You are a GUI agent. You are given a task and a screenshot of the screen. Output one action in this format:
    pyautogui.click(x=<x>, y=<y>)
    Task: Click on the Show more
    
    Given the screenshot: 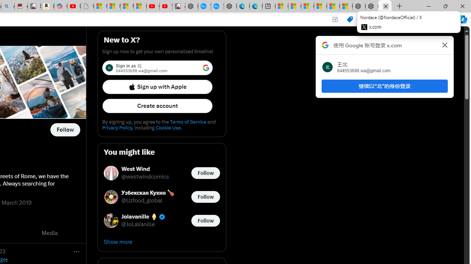 What is the action you would take?
    pyautogui.click(x=162, y=242)
    